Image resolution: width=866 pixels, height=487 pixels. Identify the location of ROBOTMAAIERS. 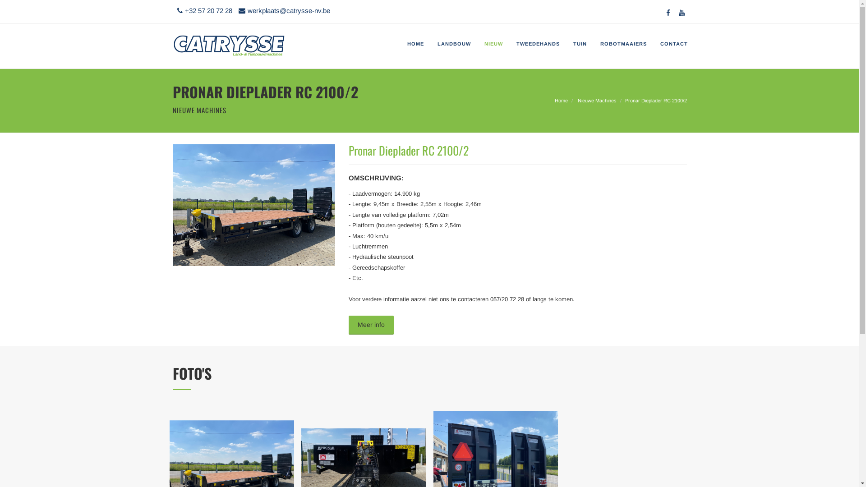
(623, 44).